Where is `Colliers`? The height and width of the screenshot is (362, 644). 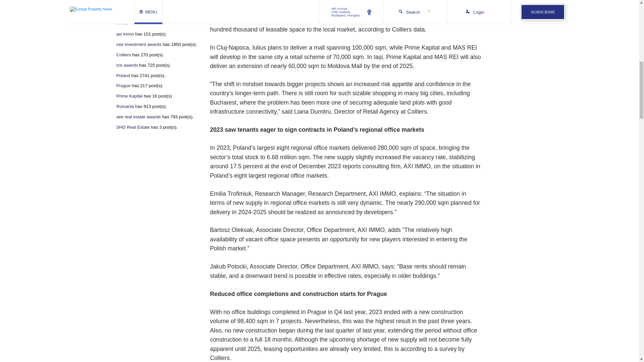
Colliers is located at coordinates (124, 55).